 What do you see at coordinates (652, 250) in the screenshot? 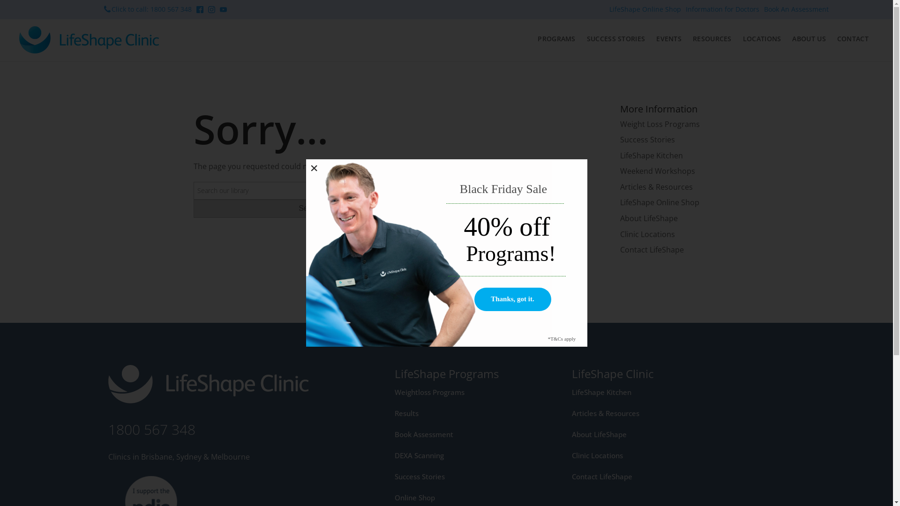
I see `Contact LifeShape` at bounding box center [652, 250].